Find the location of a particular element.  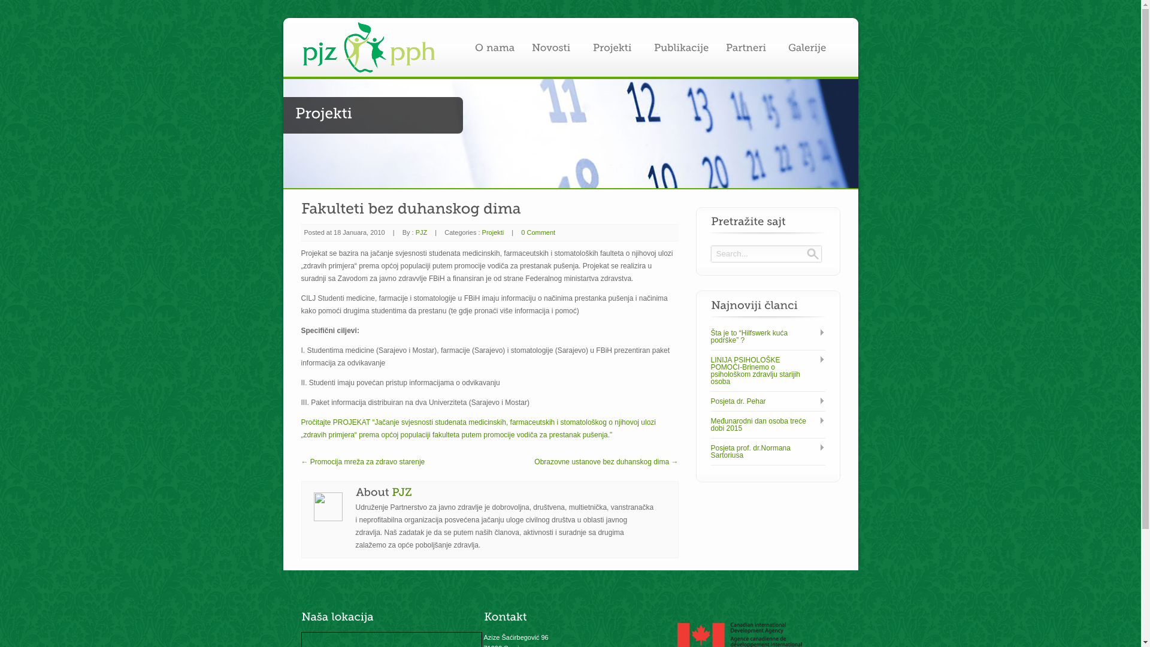

Projekti is located at coordinates (494, 232).